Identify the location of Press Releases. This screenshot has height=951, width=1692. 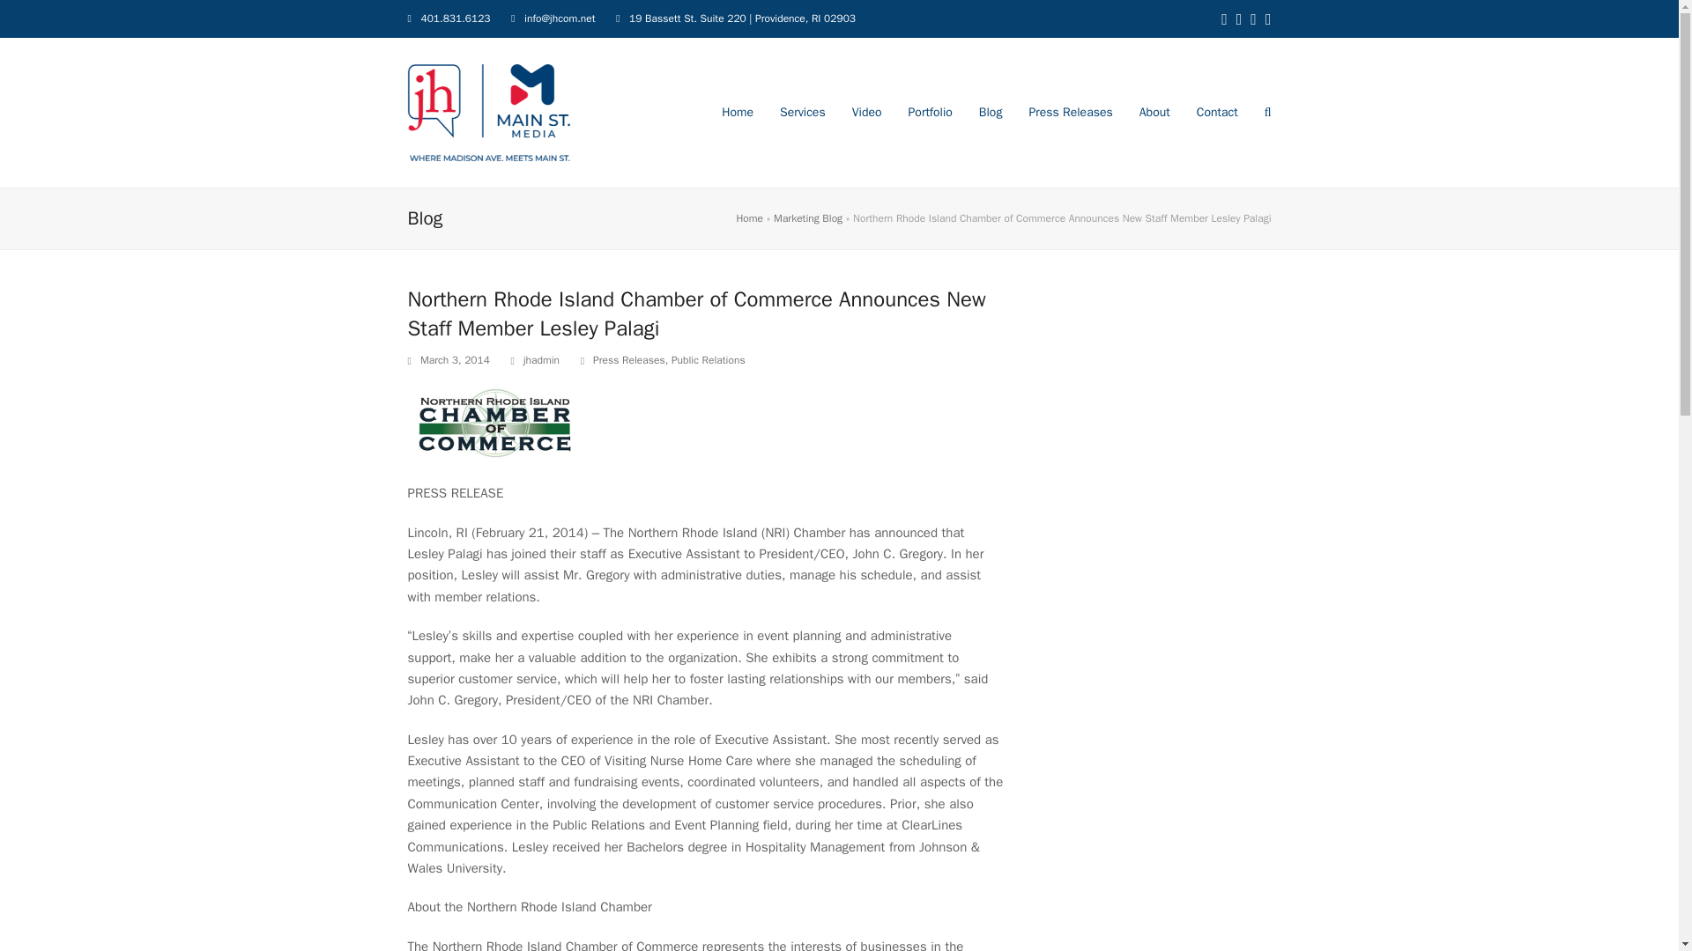
(629, 359).